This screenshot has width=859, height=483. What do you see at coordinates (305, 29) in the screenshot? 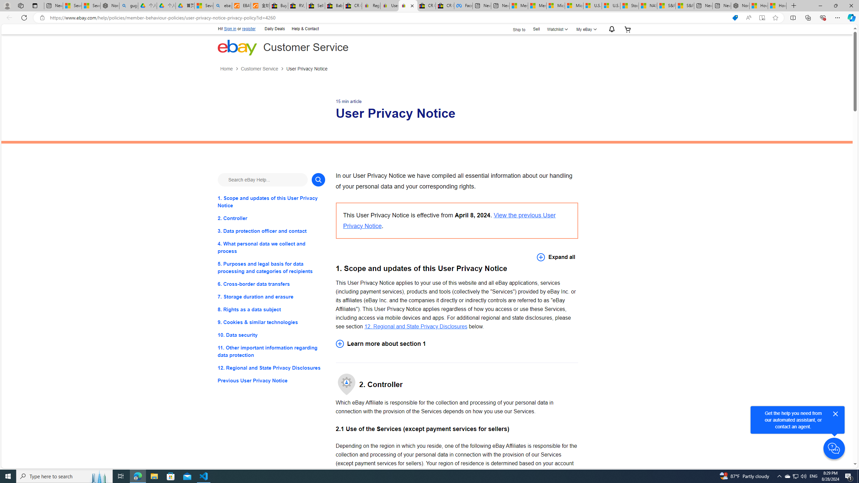
I see `Help & Contact` at bounding box center [305, 29].